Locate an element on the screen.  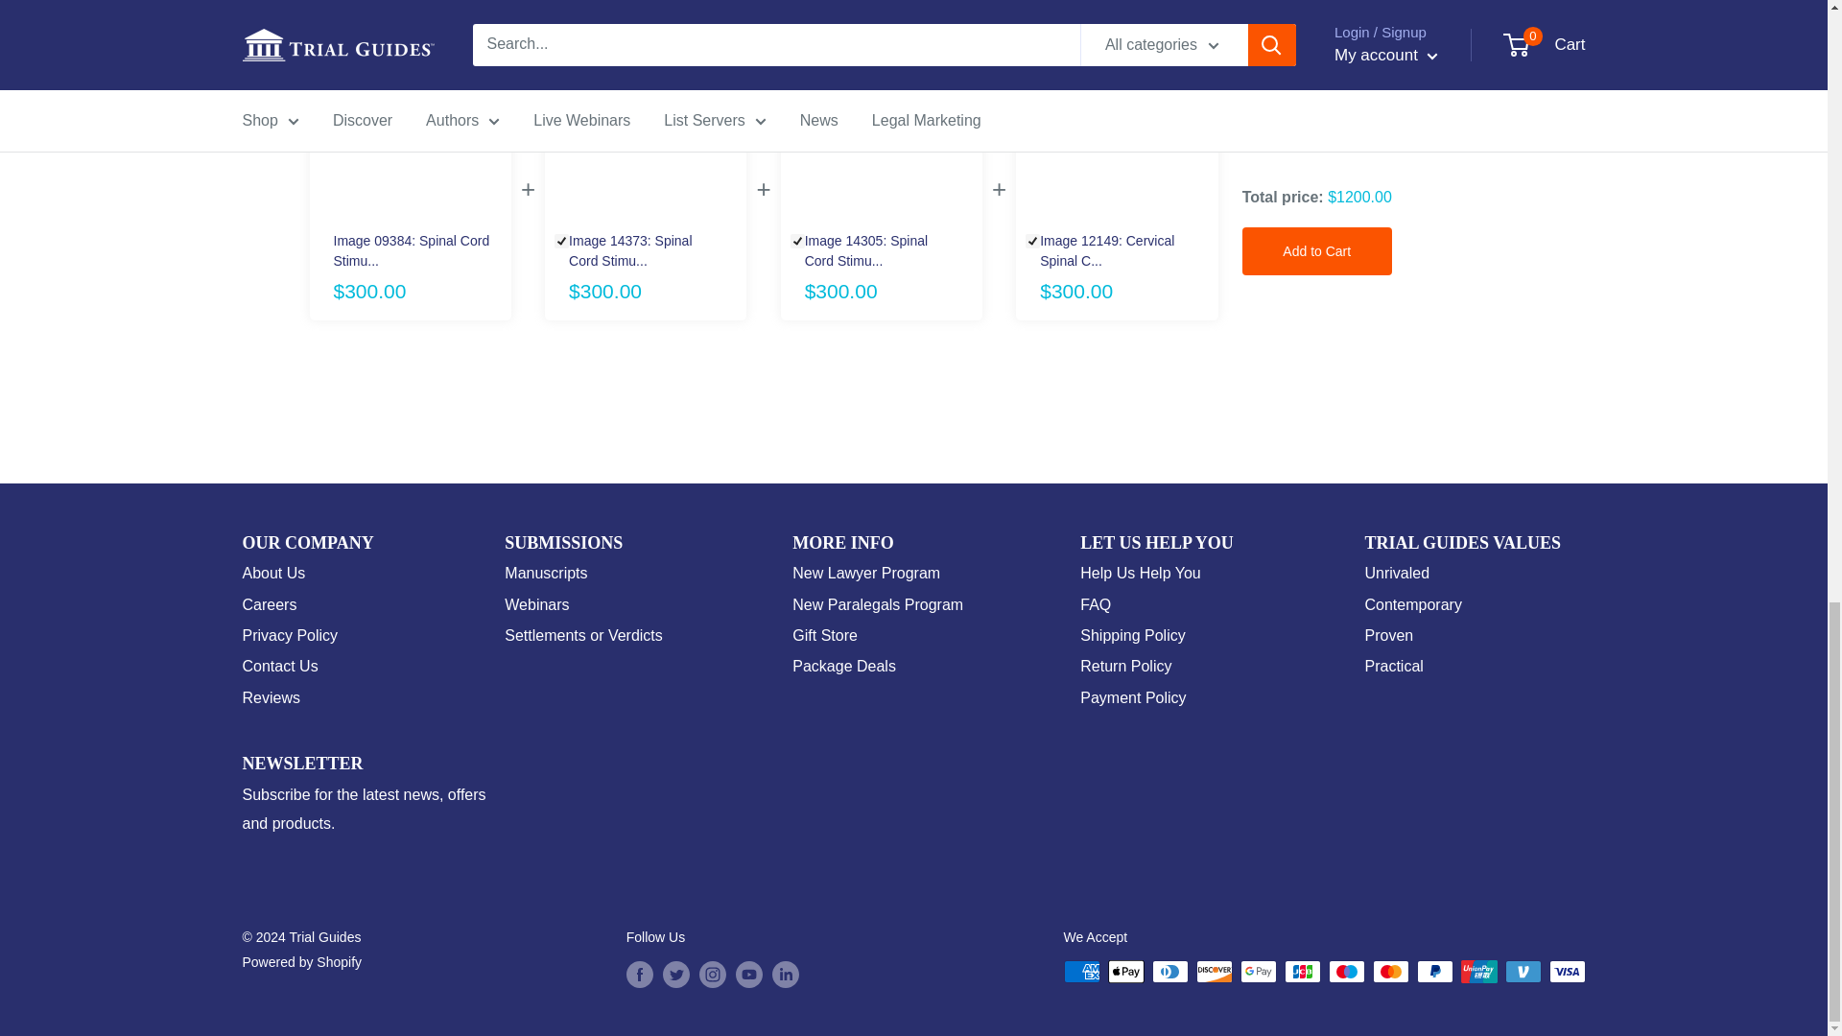
Image 14305: Spinal Cord Stimulator Illustration is located at coordinates (877, 250).